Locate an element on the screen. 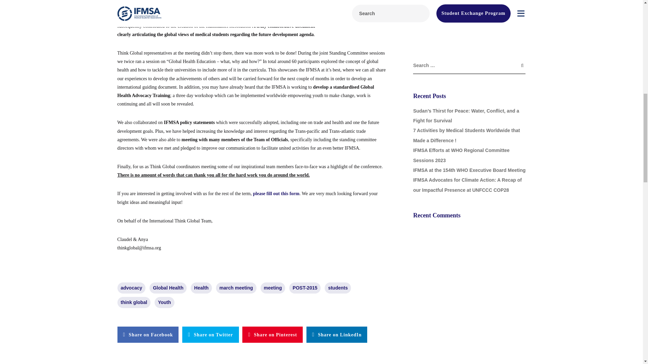 The image size is (648, 364). Share on Pinterest is located at coordinates (272, 334).